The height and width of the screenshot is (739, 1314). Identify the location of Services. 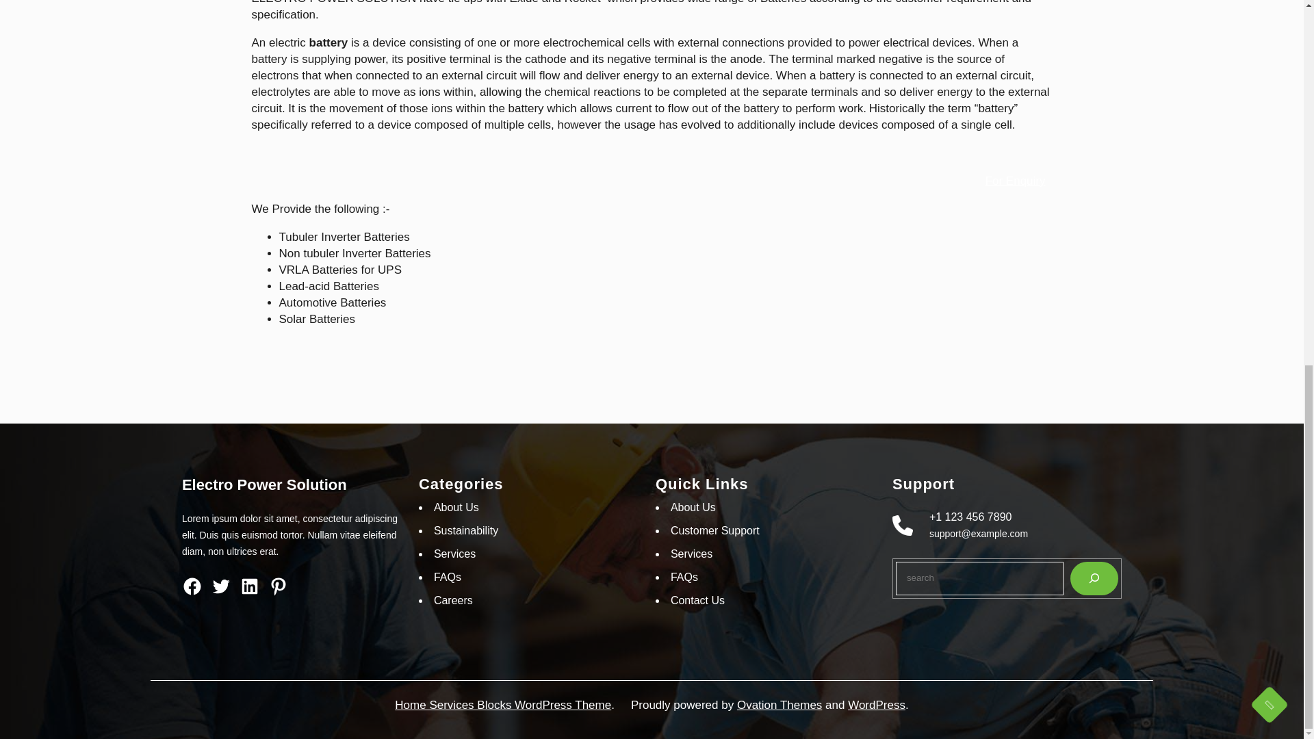
(454, 554).